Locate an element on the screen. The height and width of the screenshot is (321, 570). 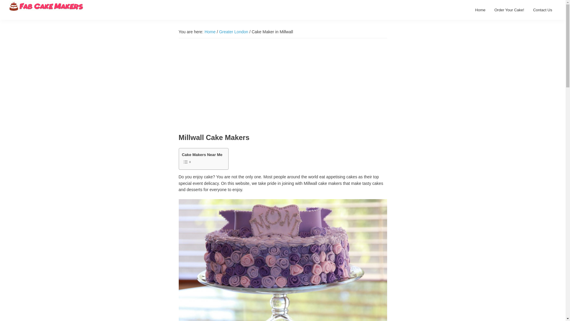
Contact Us is located at coordinates (543, 10).